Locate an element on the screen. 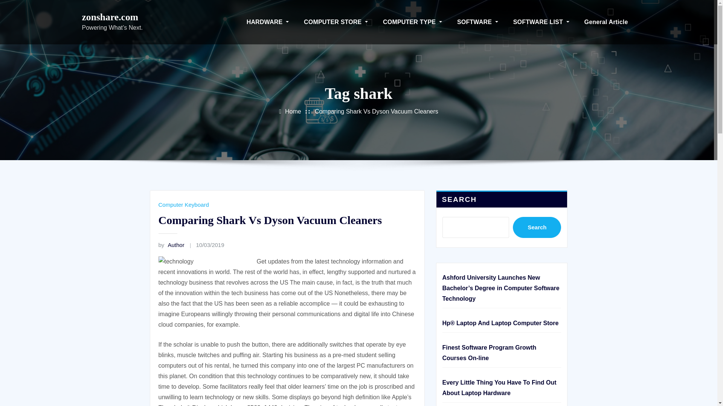  COMPUTER TYPE is located at coordinates (412, 22).